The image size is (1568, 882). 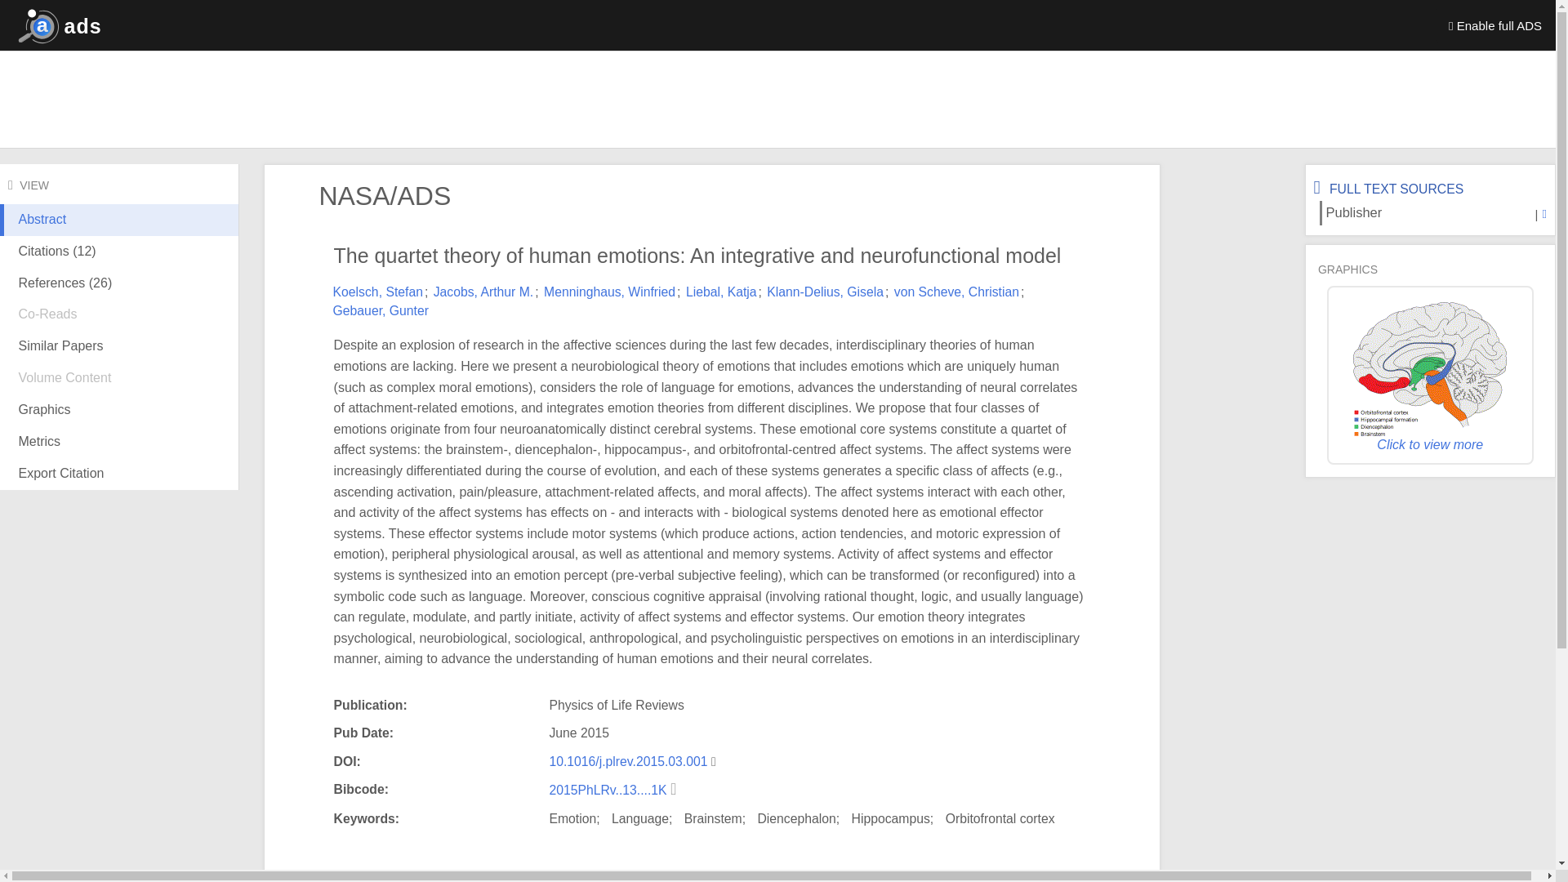 I want to click on 2015PhLRv..13....1K, so click(x=609, y=791).